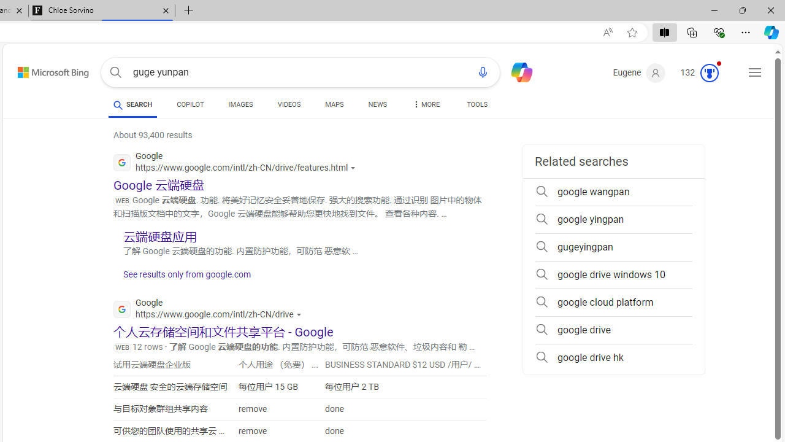 Image resolution: width=785 pixels, height=442 pixels. I want to click on TOOLS, so click(477, 107).